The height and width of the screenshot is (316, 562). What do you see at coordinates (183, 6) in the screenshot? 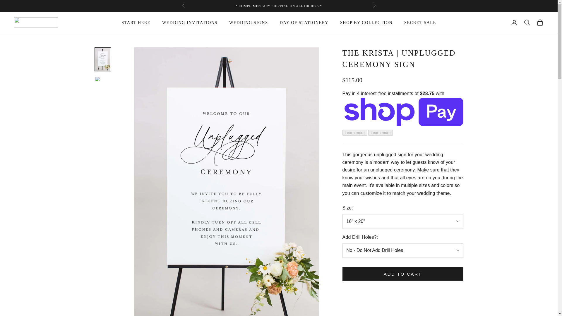
I see `Previous` at bounding box center [183, 6].